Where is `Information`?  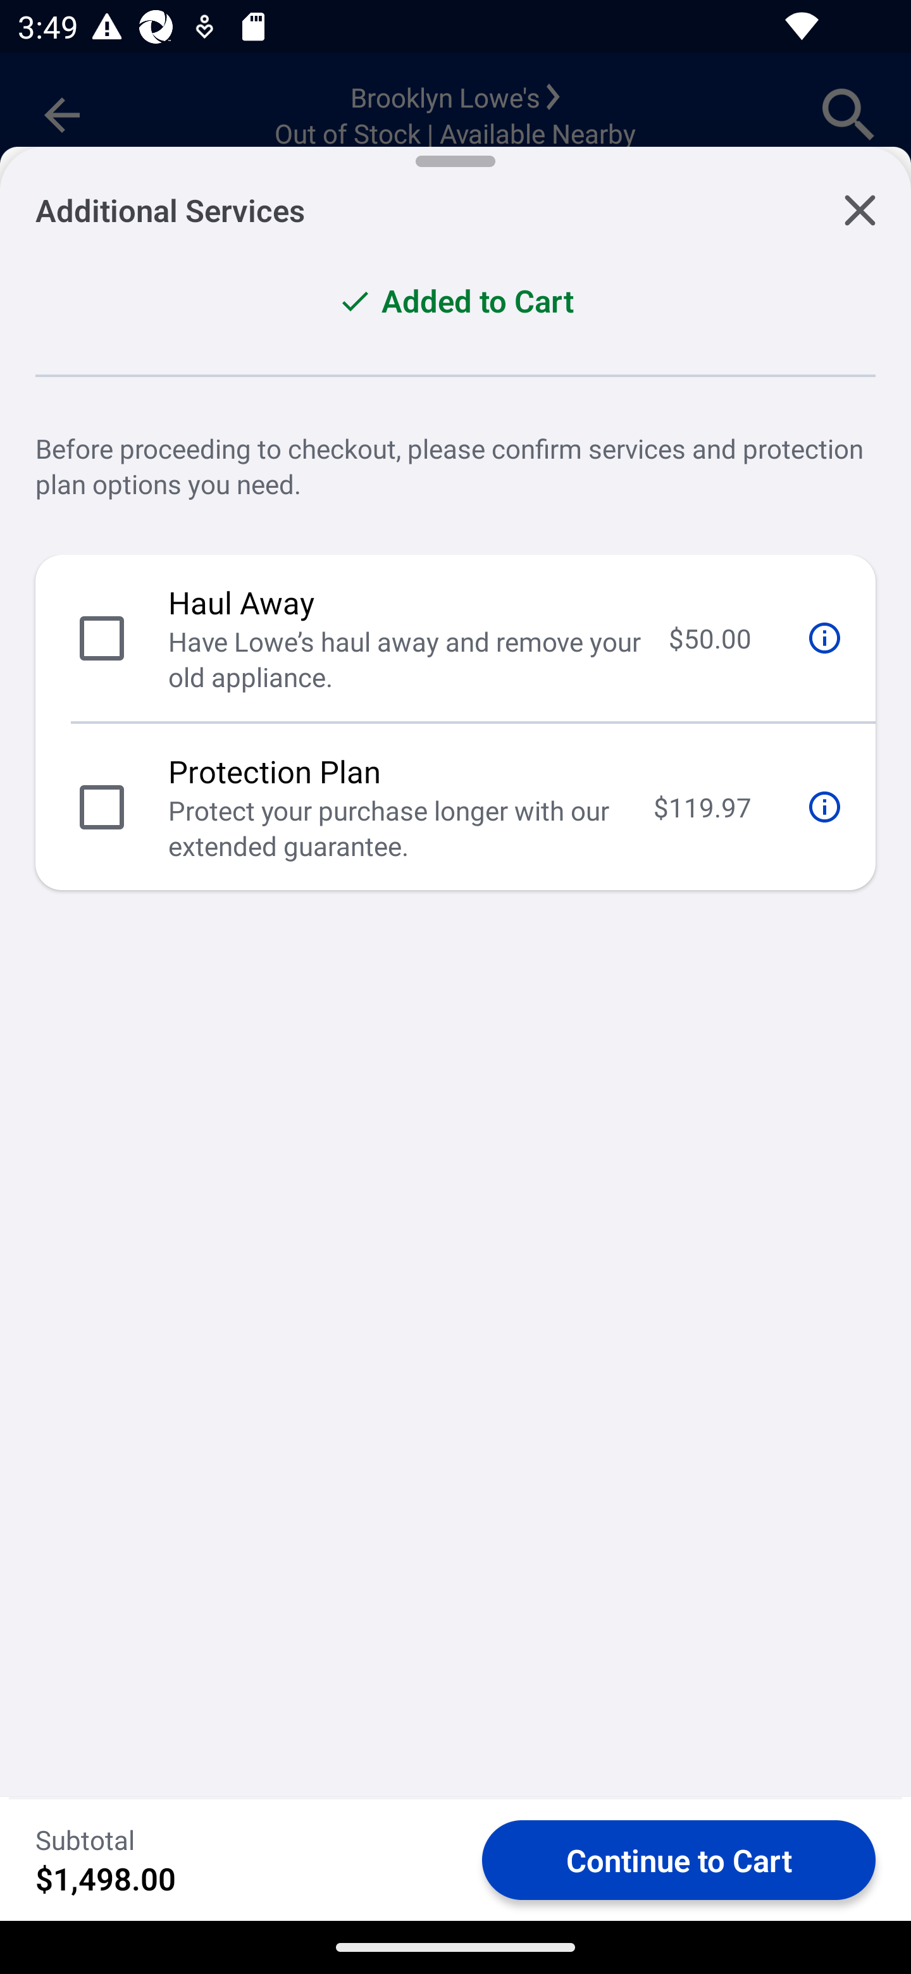
Information is located at coordinates (825, 807).